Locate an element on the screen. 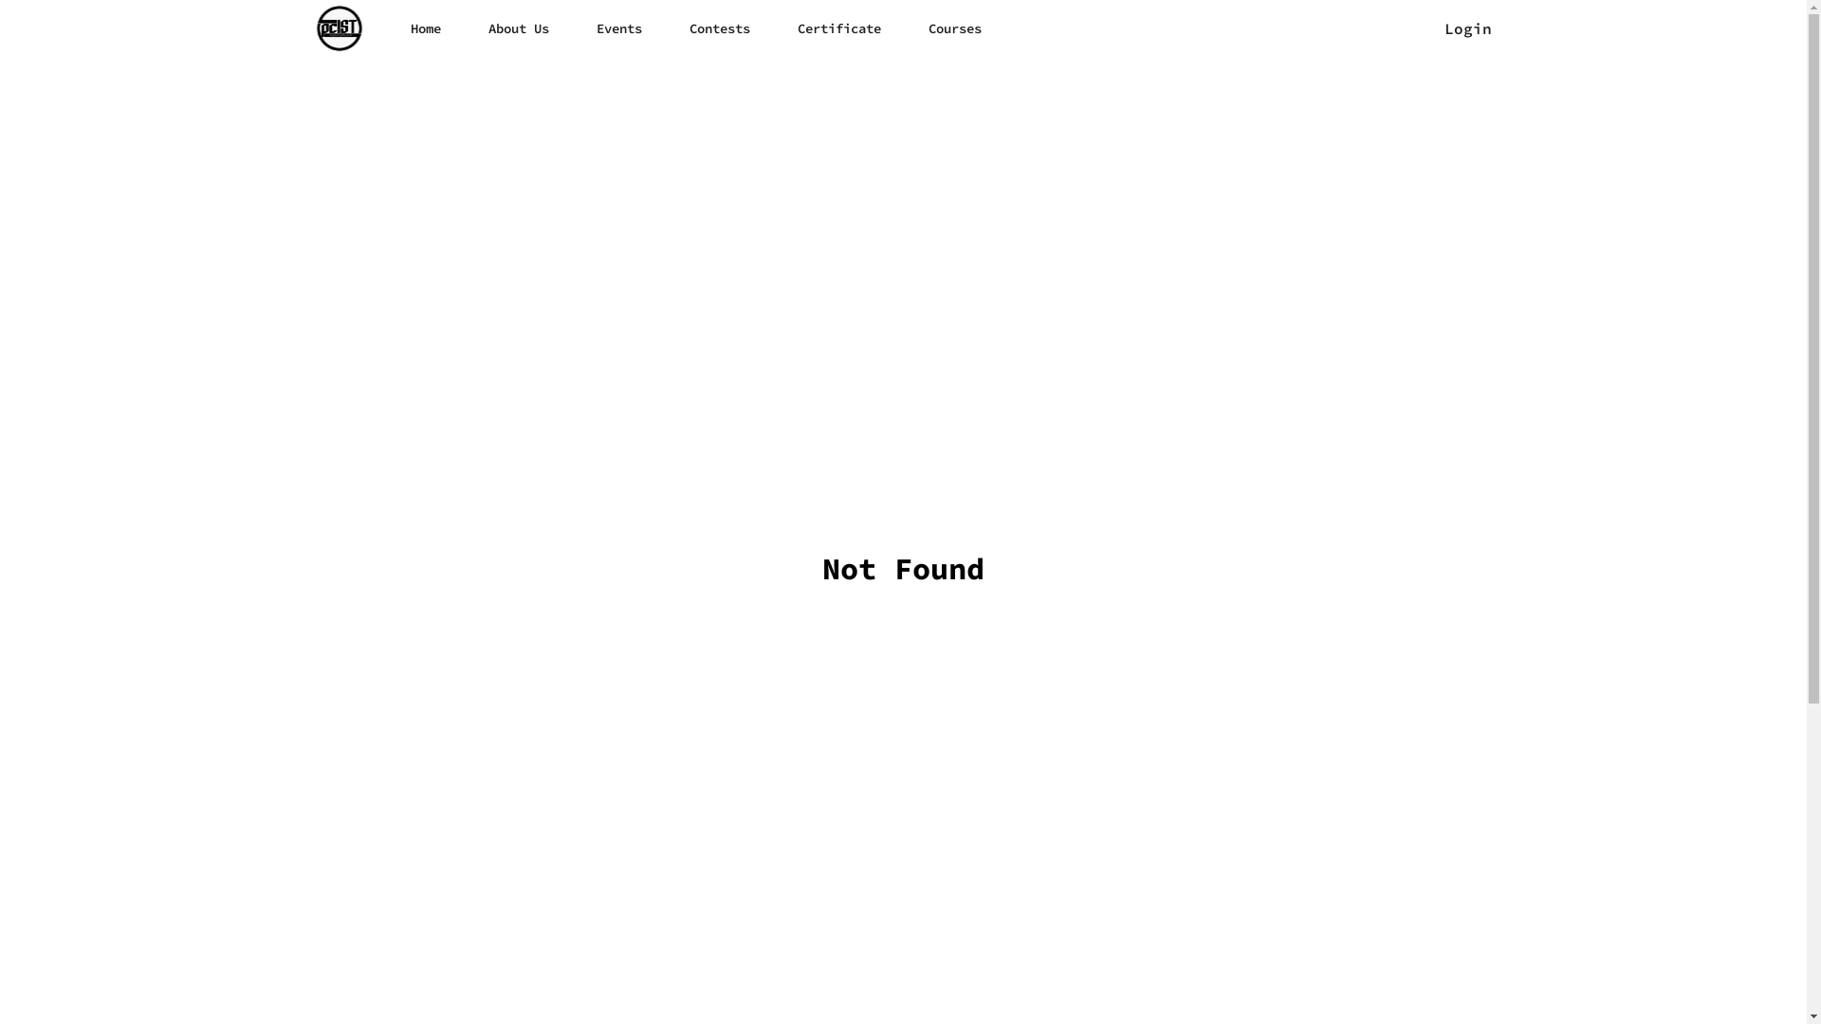  About Us is located at coordinates (518, 28).